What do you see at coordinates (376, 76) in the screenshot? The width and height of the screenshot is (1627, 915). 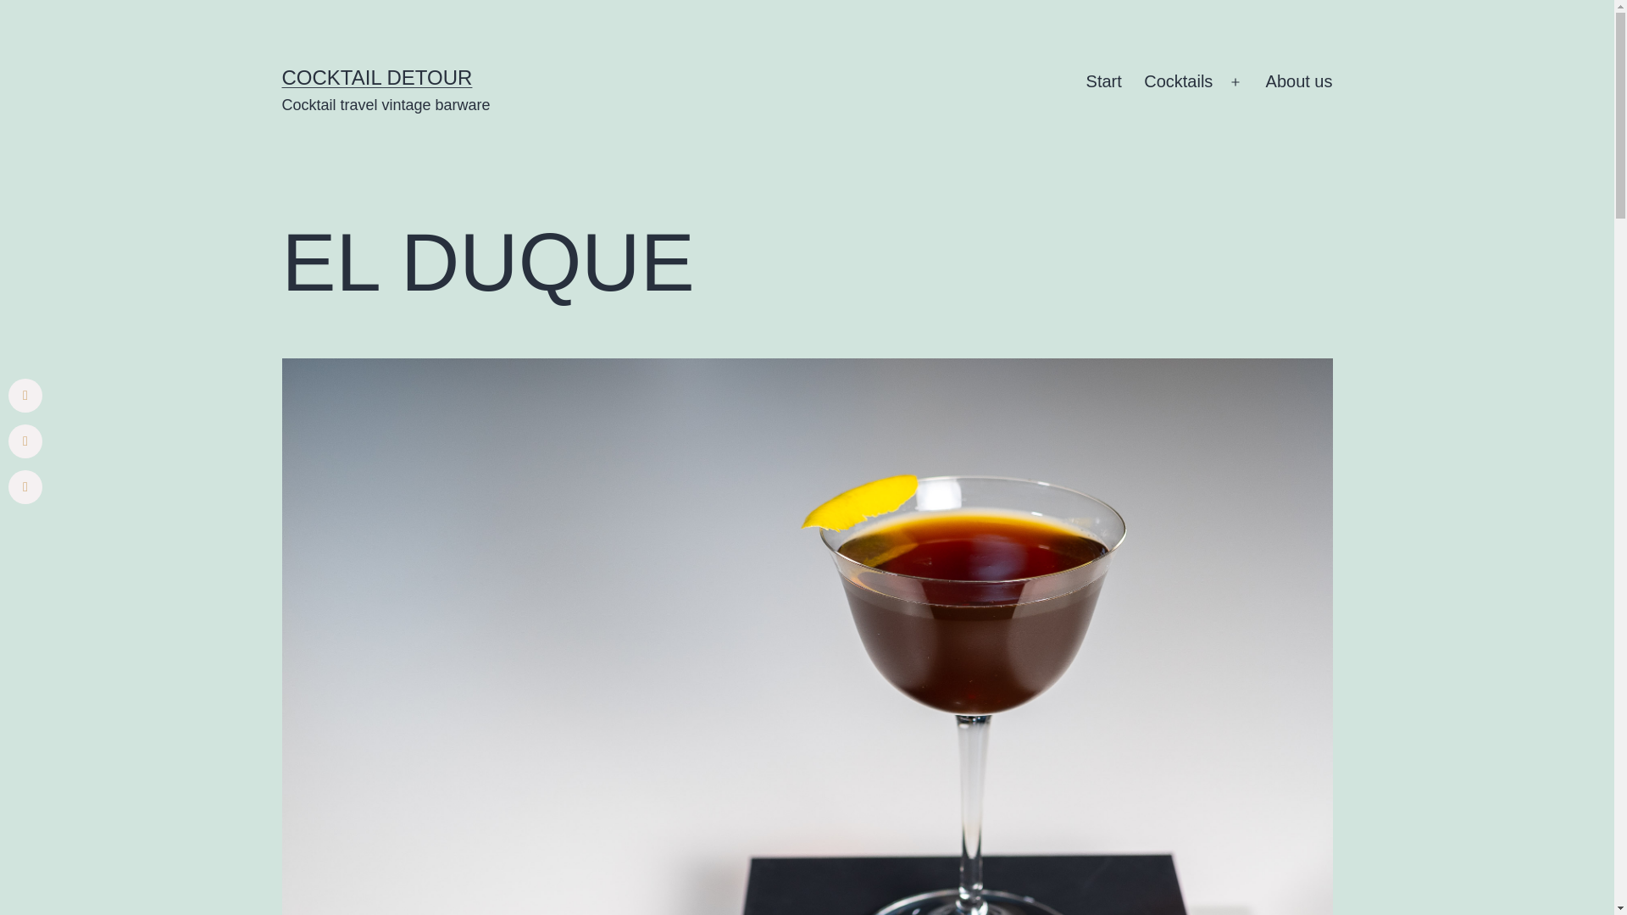 I see `COCKTAIL DETOUR` at bounding box center [376, 76].